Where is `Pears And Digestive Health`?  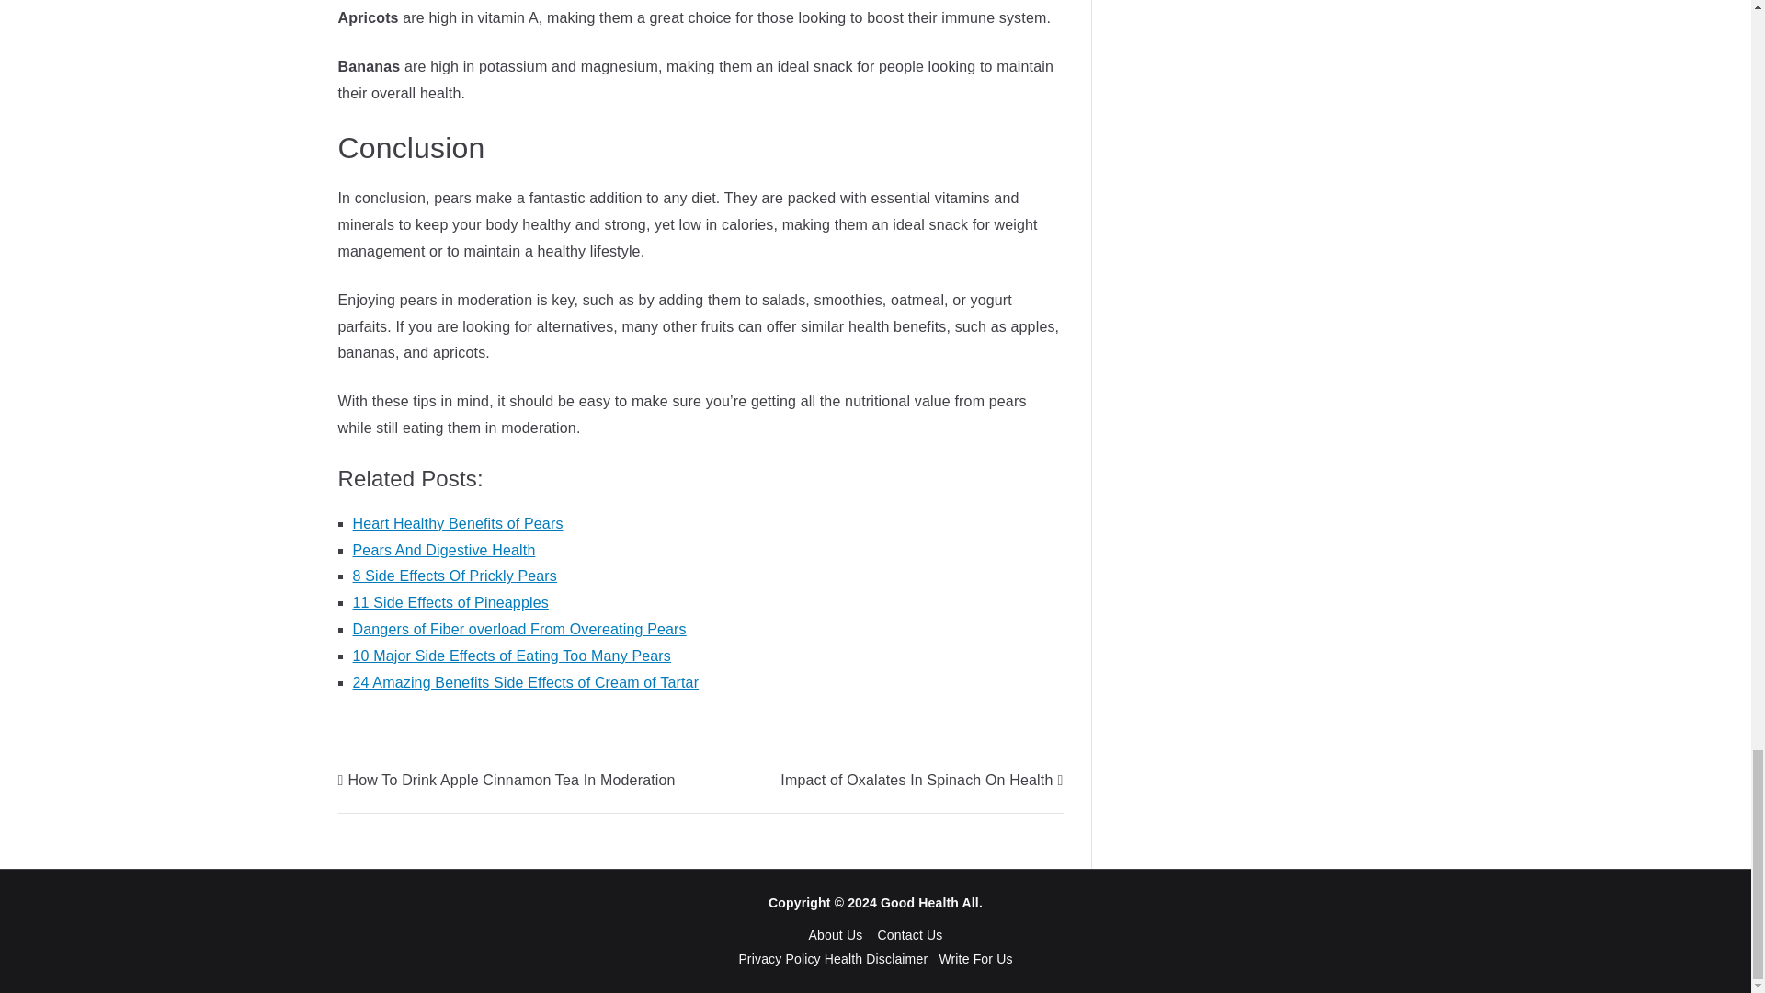 Pears And Digestive Health is located at coordinates (445, 550).